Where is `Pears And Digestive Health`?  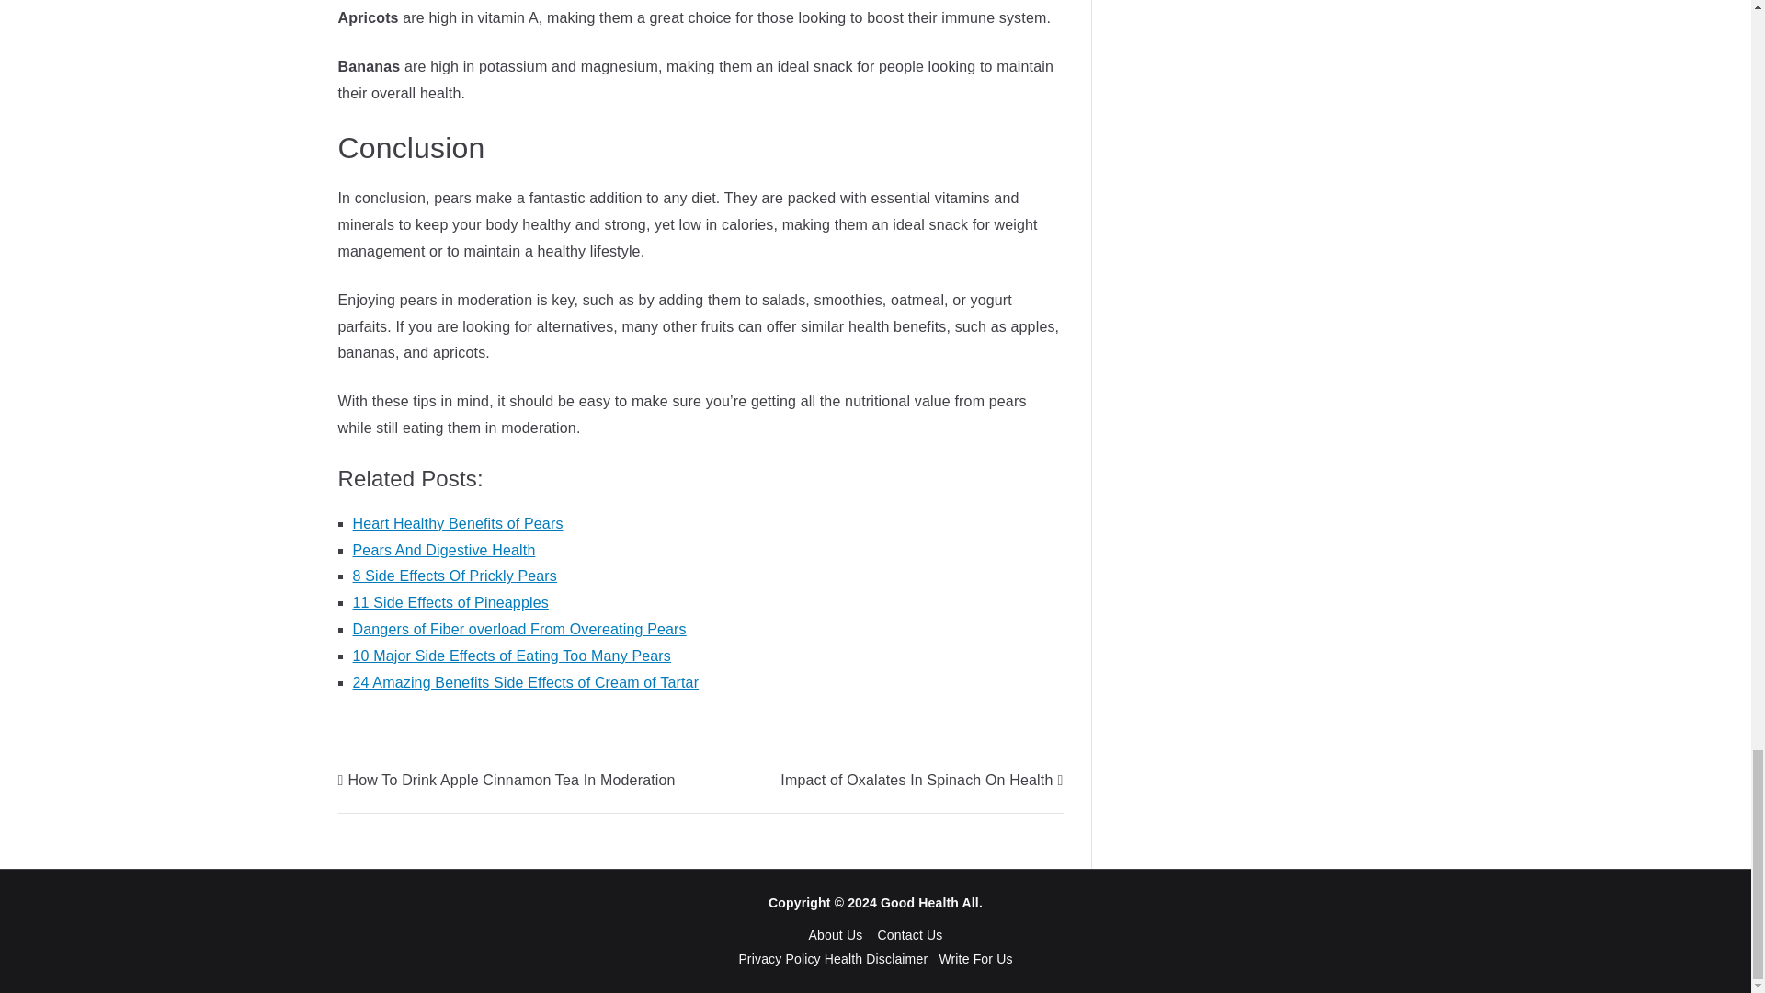 Pears And Digestive Health is located at coordinates (445, 550).